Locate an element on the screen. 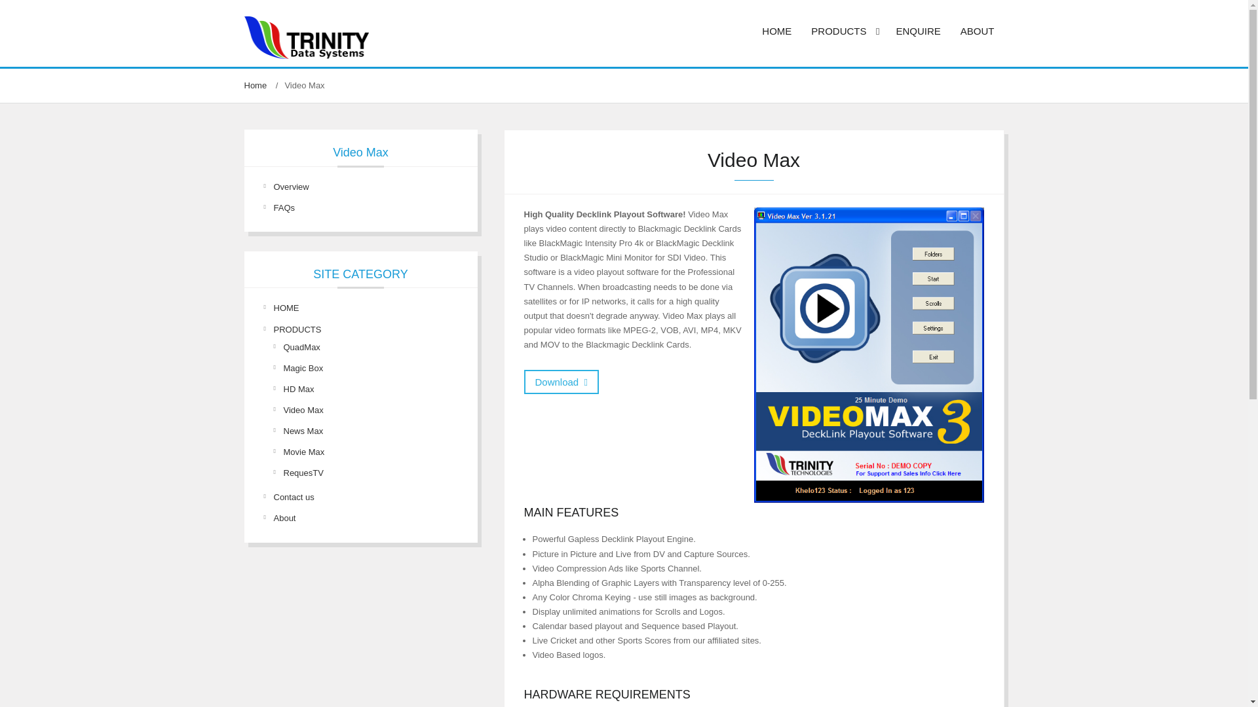 This screenshot has width=1258, height=707. HOME is located at coordinates (286, 308).